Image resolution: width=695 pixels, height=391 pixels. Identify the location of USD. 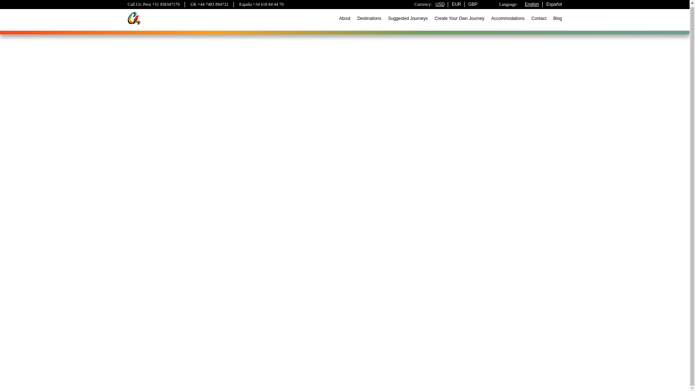
(440, 3).